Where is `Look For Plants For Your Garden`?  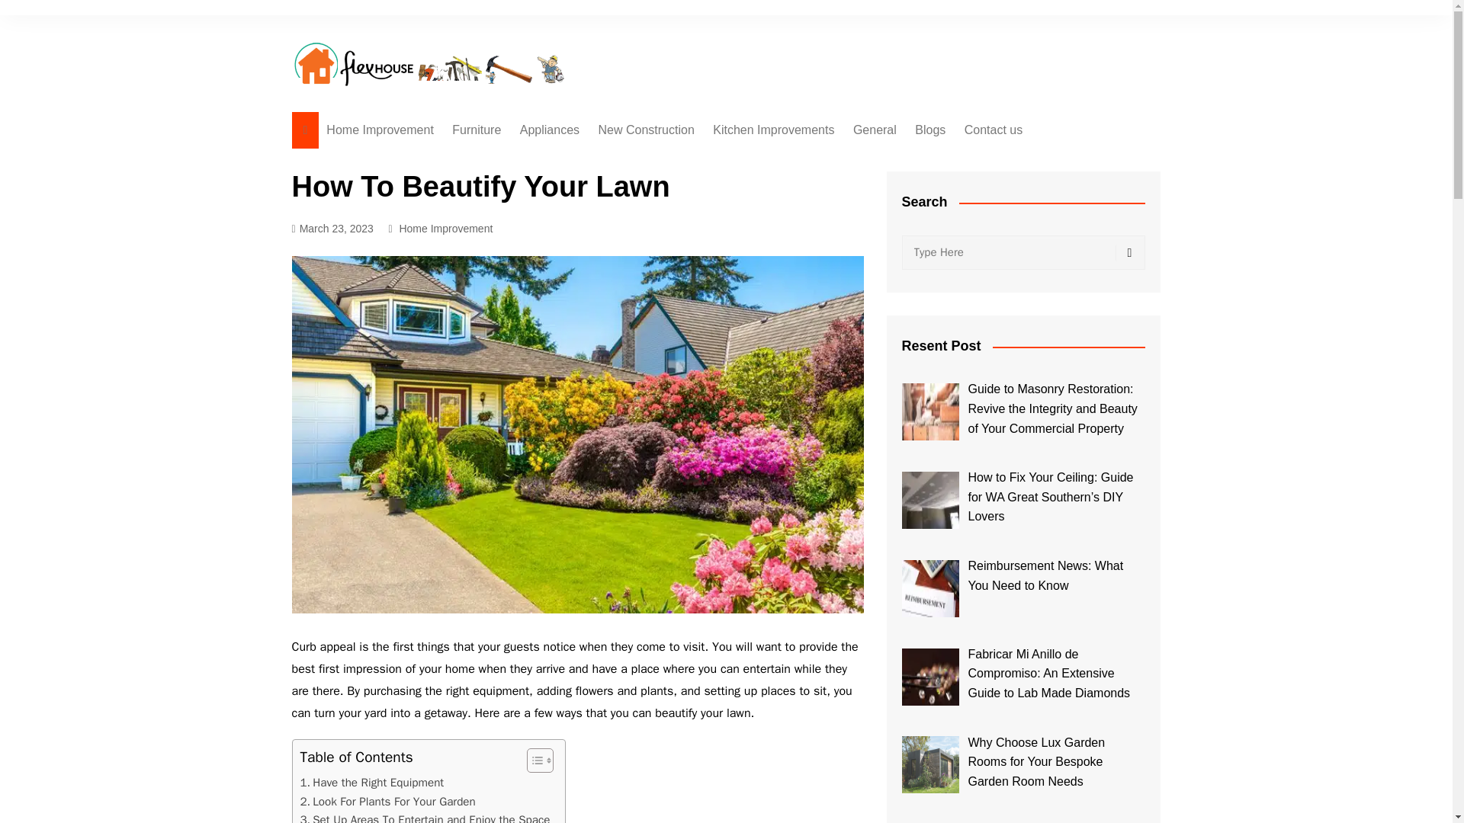 Look For Plants For Your Garden is located at coordinates (387, 802).